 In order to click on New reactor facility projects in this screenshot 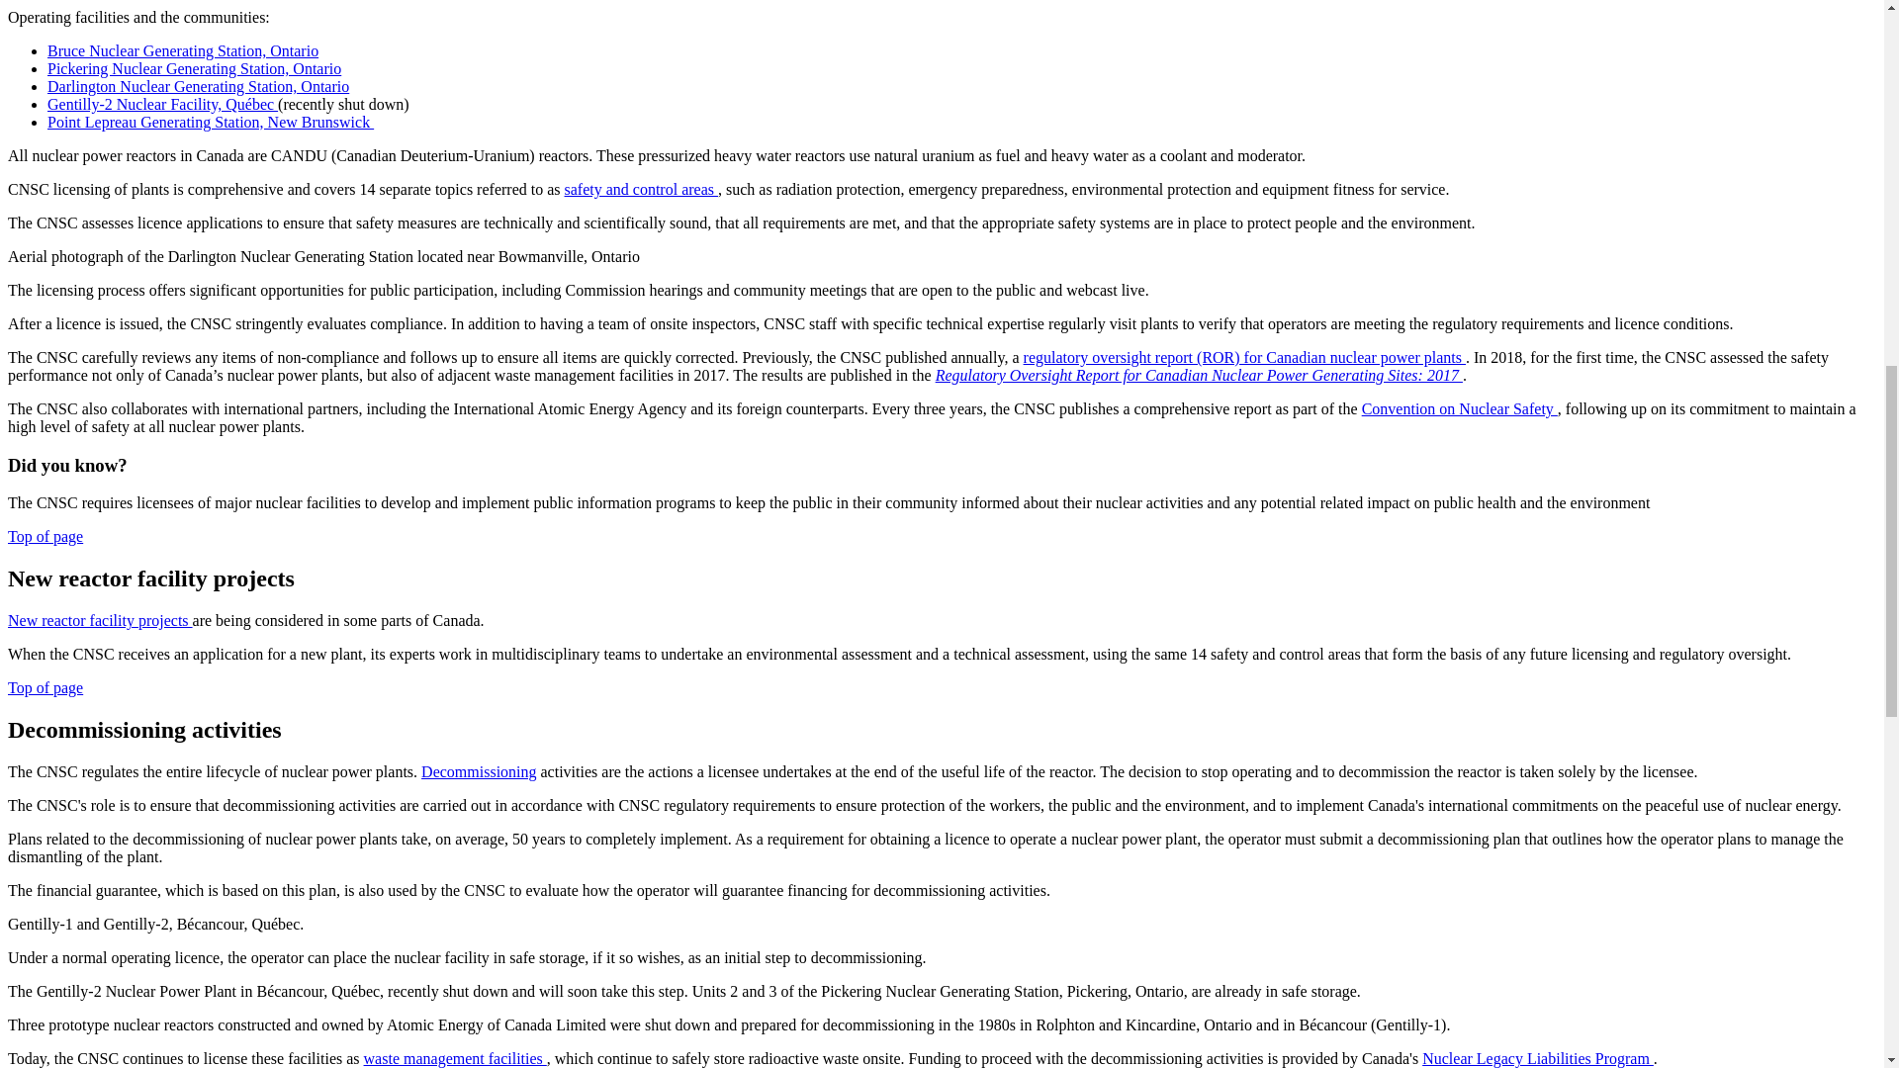, I will do `click(100, 620)`.